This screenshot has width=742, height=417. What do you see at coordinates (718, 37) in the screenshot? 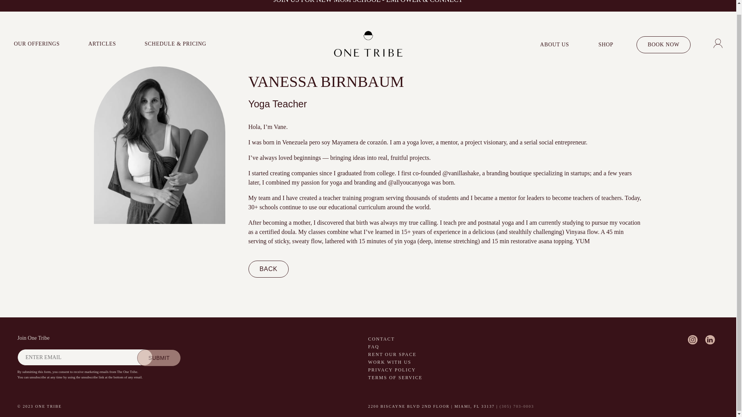
I see `account` at bounding box center [718, 37].